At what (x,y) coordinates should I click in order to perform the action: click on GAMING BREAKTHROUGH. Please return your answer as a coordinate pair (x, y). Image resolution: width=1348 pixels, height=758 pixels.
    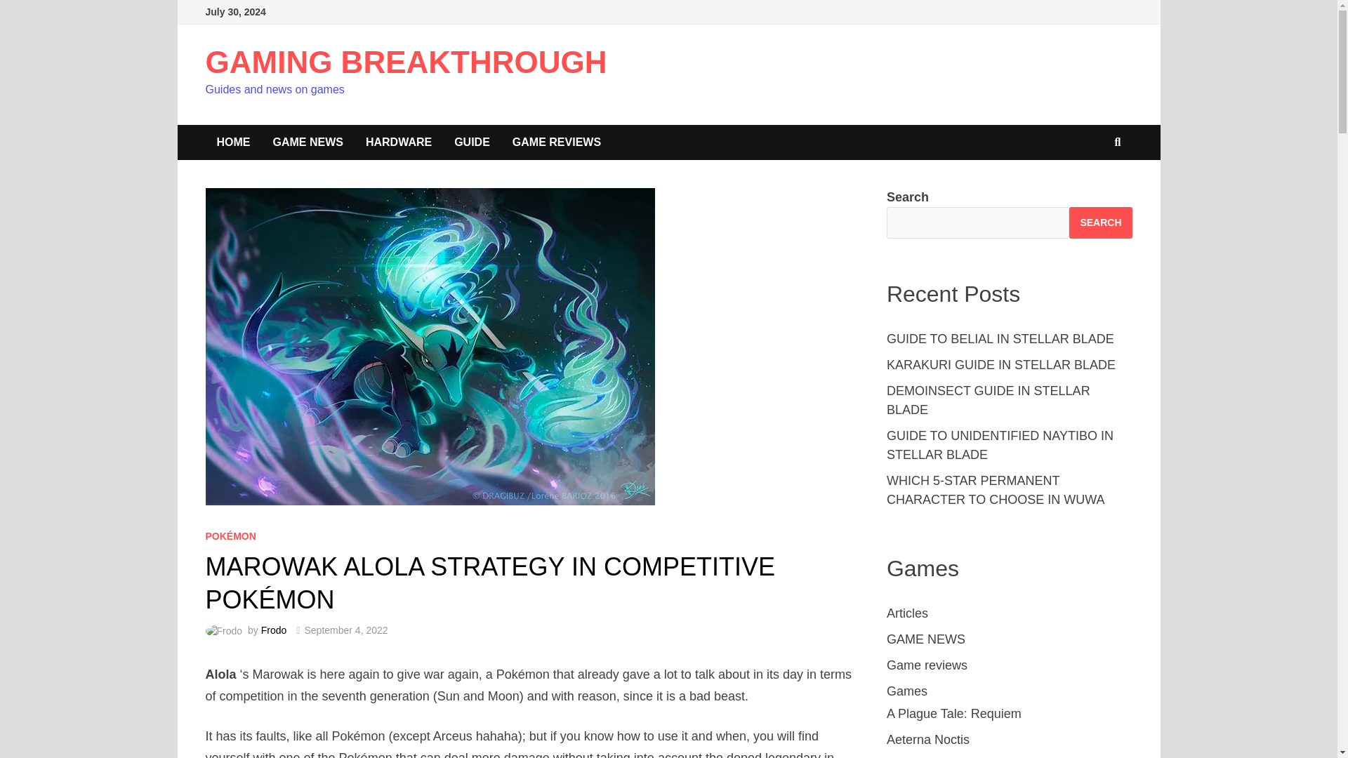
    Looking at the image, I should click on (406, 62).